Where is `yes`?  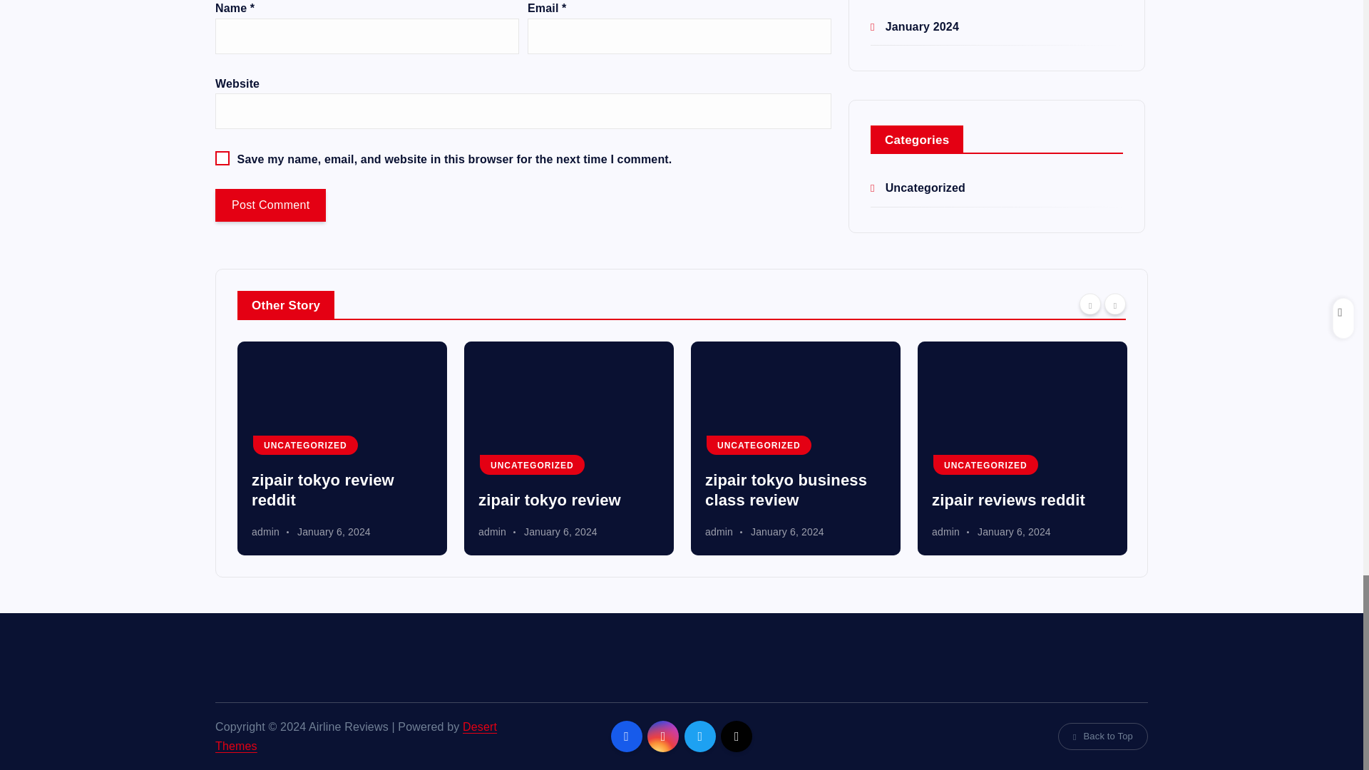 yes is located at coordinates (222, 158).